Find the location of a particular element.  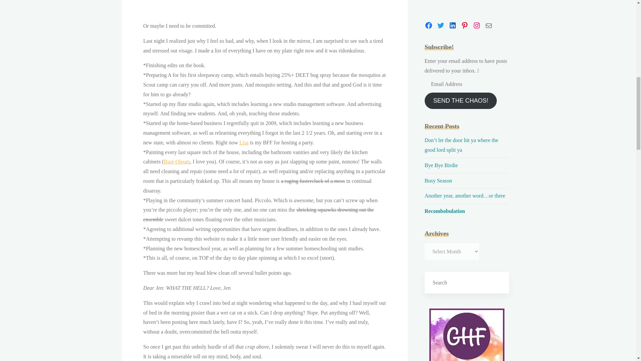

Rust-Oleum is located at coordinates (176, 162).